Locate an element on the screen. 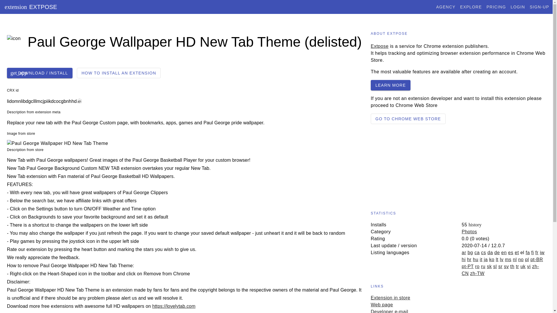  icon is located at coordinates (17, 42).